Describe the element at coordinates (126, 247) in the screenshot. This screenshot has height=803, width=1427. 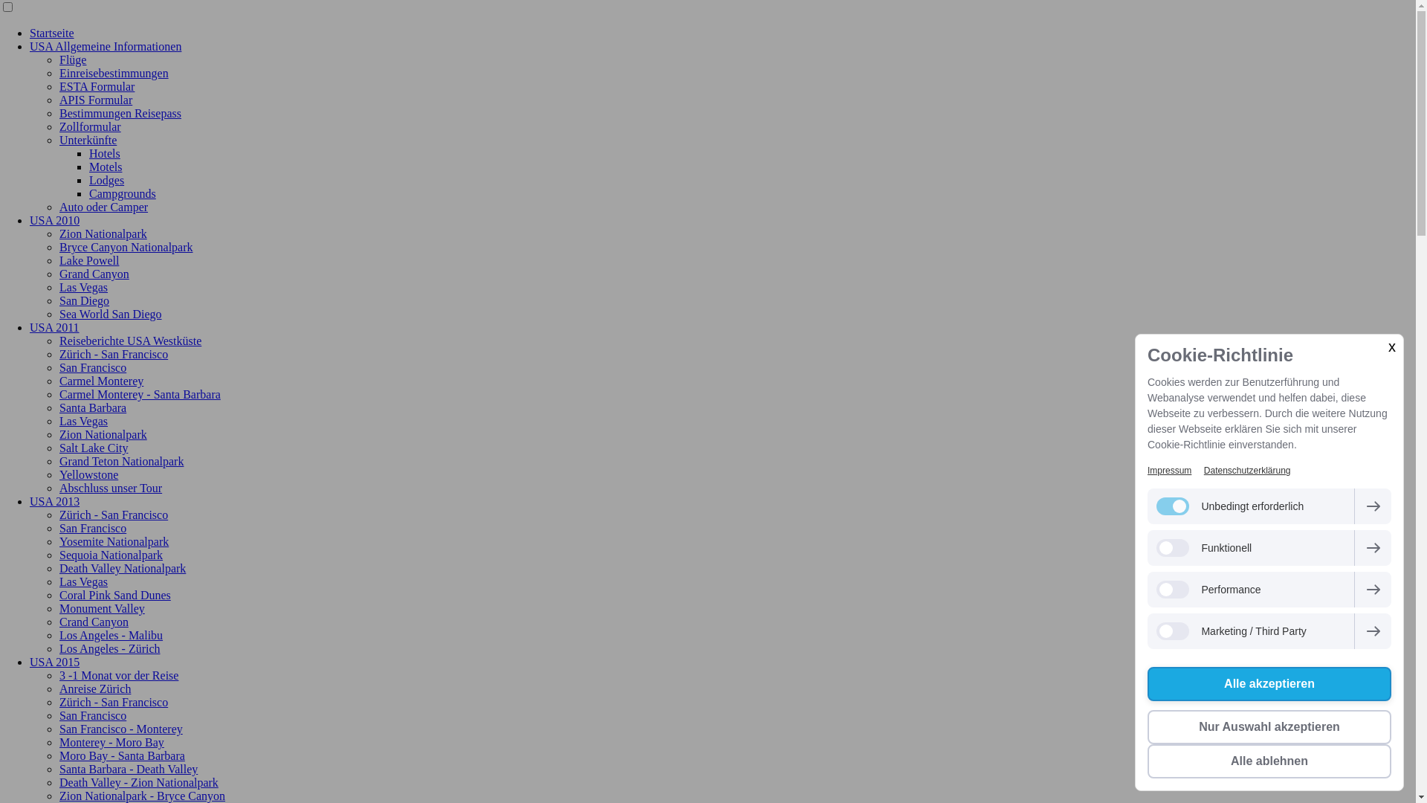
I see `Bryce Canyon Nationalpark` at that location.